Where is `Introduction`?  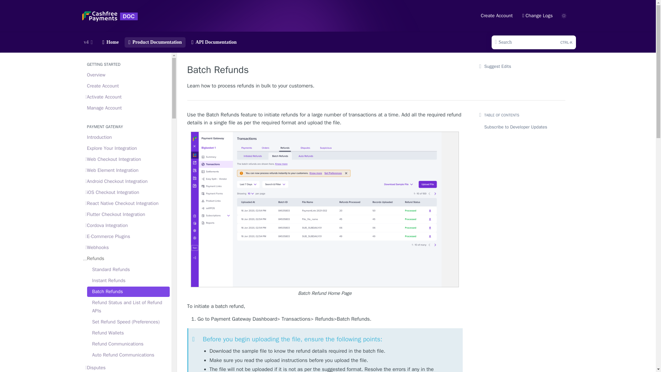
Introduction is located at coordinates (126, 137).